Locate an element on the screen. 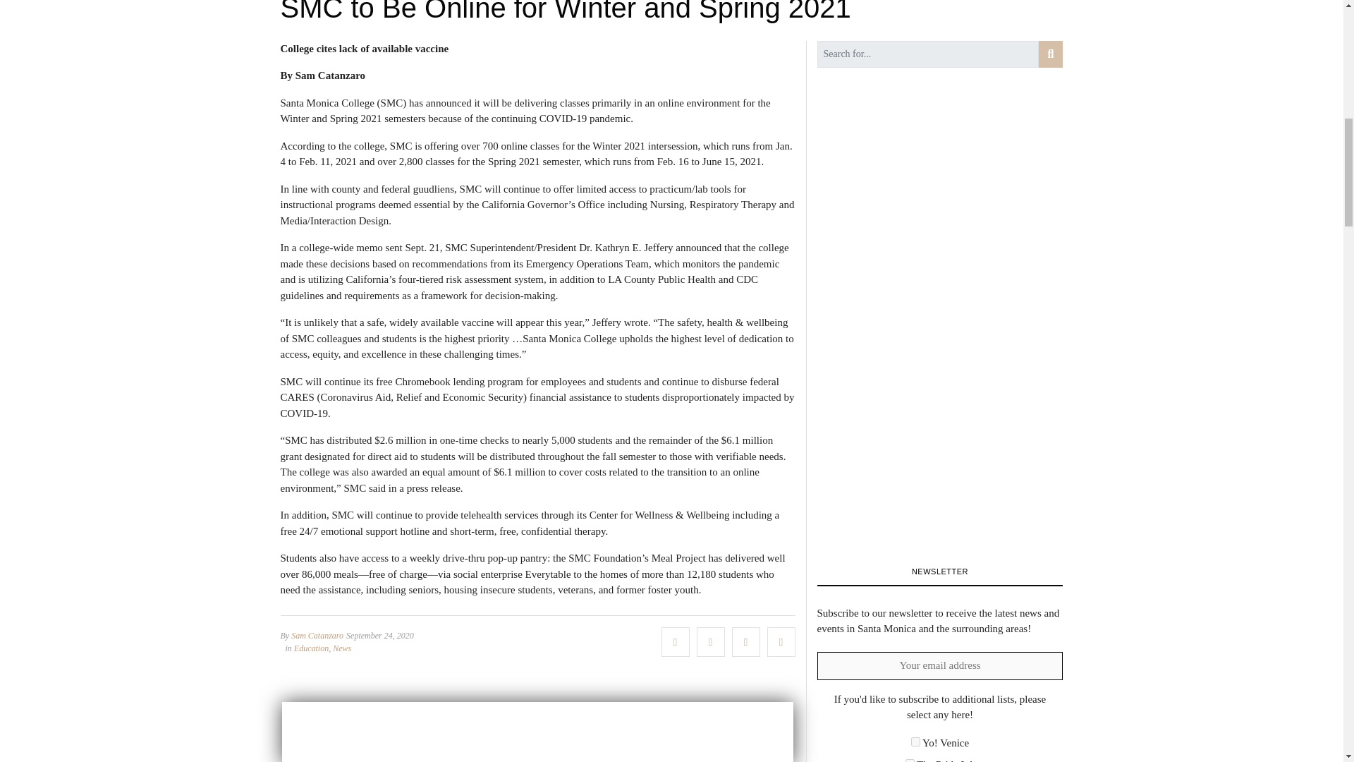  Posts by Sam Catanzaro is located at coordinates (317, 636).